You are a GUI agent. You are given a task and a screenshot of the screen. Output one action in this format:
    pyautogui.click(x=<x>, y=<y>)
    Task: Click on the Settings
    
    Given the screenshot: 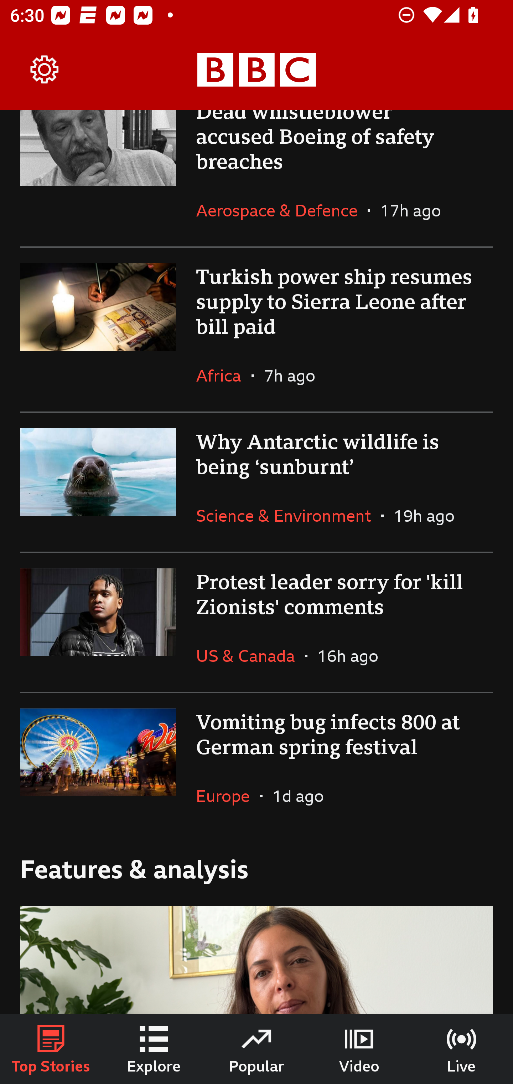 What is the action you would take?
    pyautogui.click(x=45, y=70)
    